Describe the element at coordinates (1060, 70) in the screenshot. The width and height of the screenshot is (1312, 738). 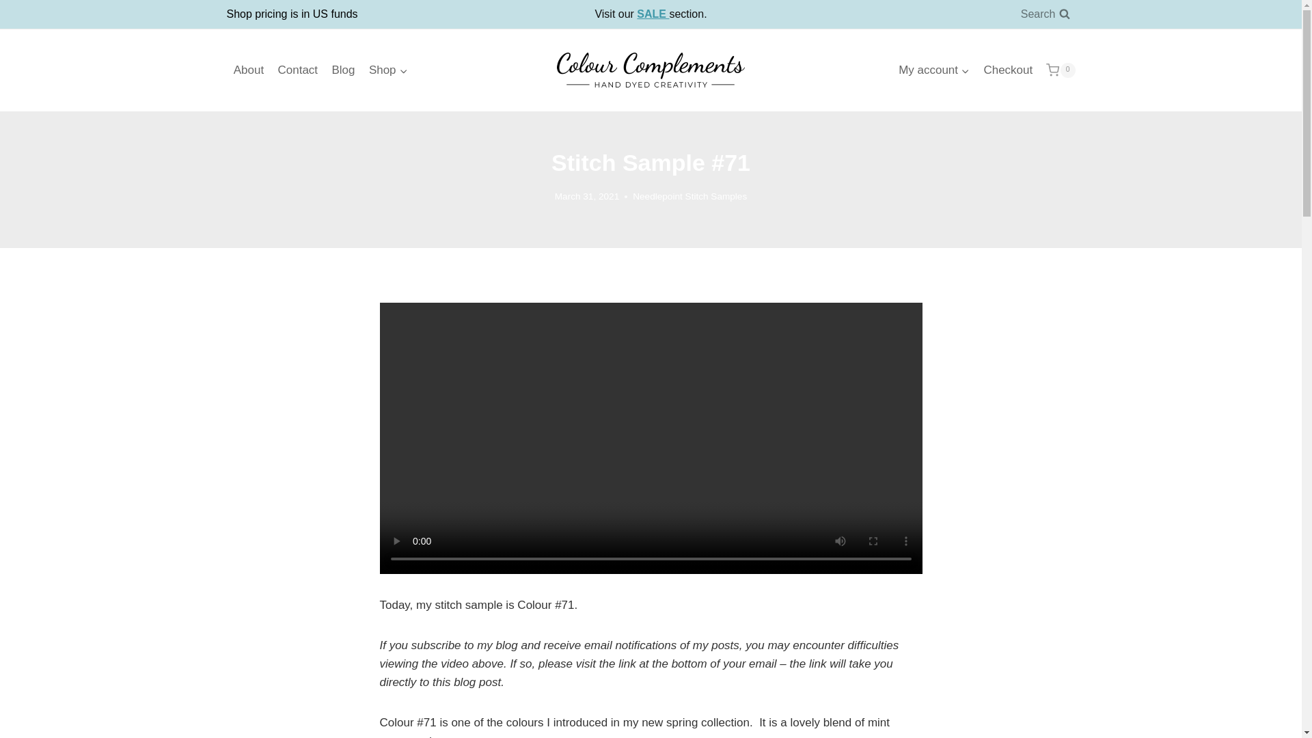
I see `0` at that location.